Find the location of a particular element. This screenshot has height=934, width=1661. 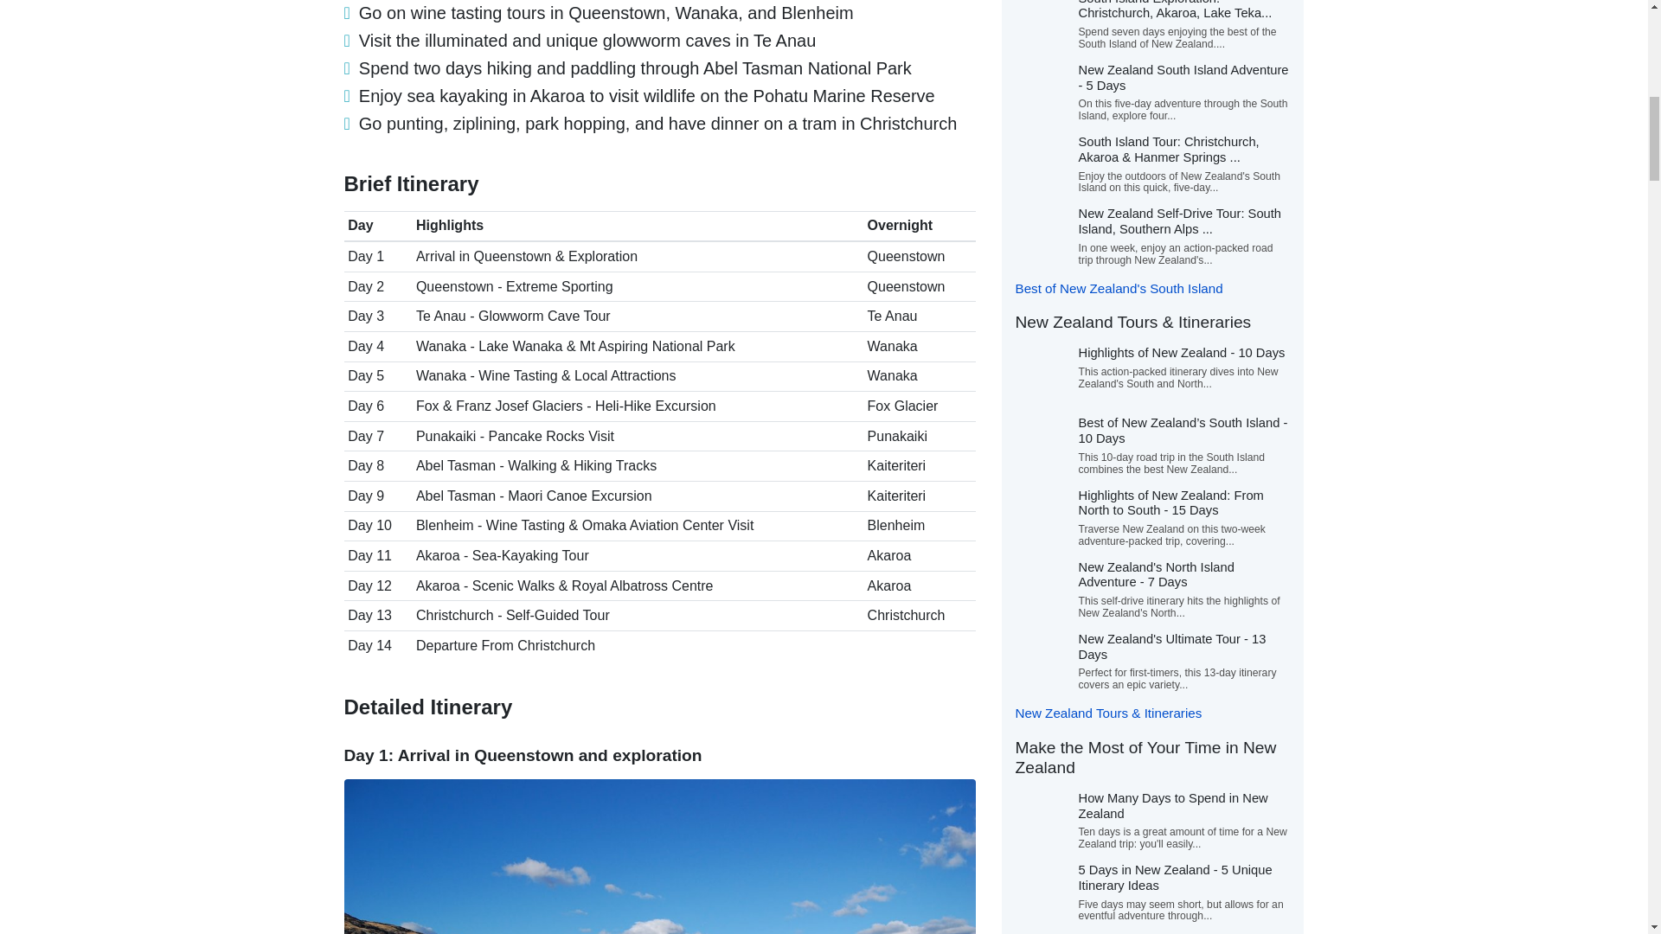

New Zealand South Island Adventure - 5 Days is located at coordinates (1183, 78).